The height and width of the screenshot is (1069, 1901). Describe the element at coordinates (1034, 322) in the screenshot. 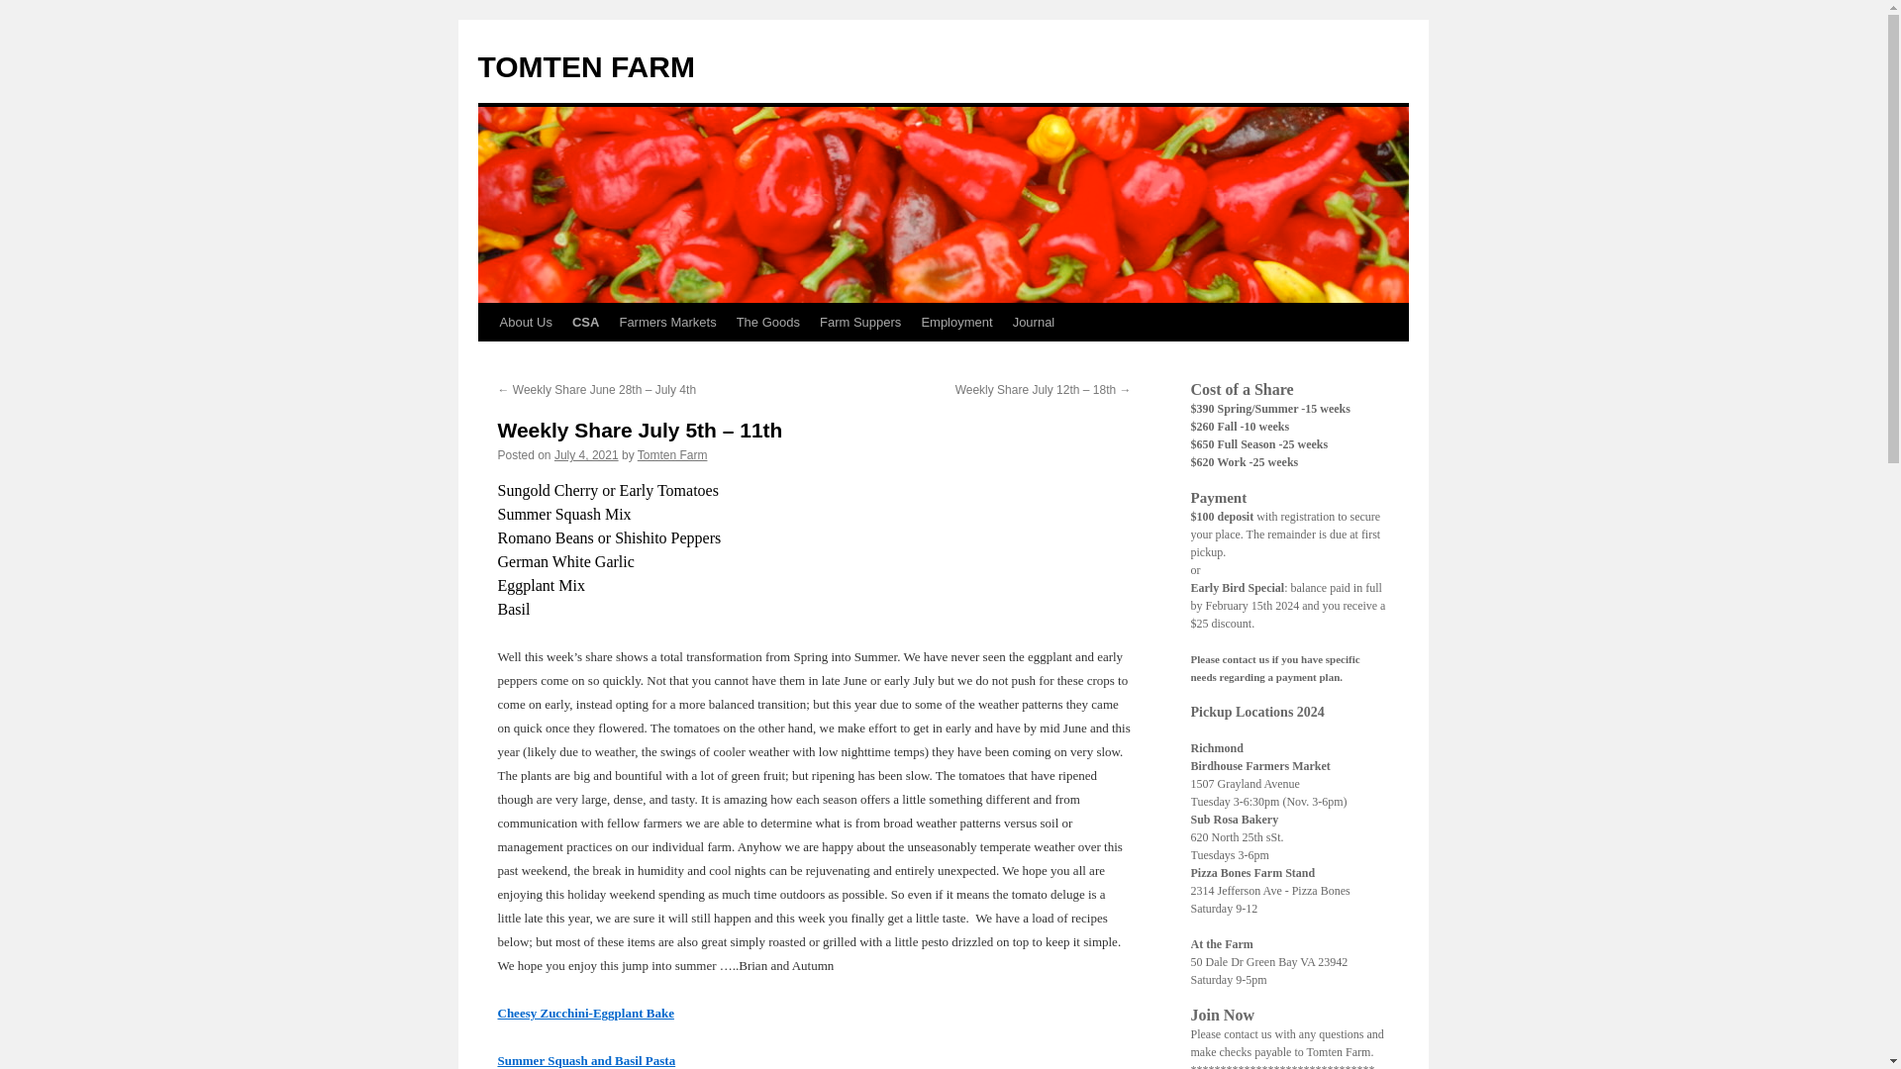

I see `Journal` at that location.